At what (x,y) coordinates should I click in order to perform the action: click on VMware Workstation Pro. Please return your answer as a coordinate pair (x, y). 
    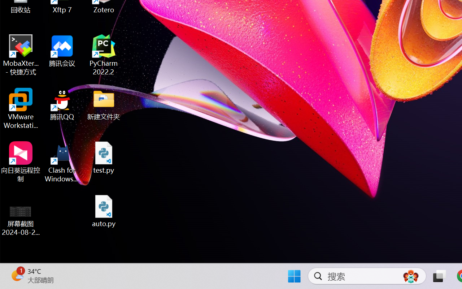
    Looking at the image, I should click on (21, 108).